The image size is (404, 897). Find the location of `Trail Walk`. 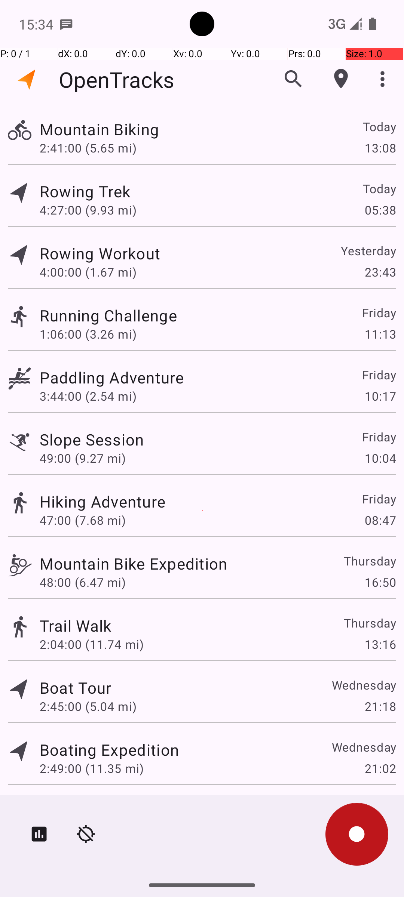

Trail Walk is located at coordinates (76, 625).